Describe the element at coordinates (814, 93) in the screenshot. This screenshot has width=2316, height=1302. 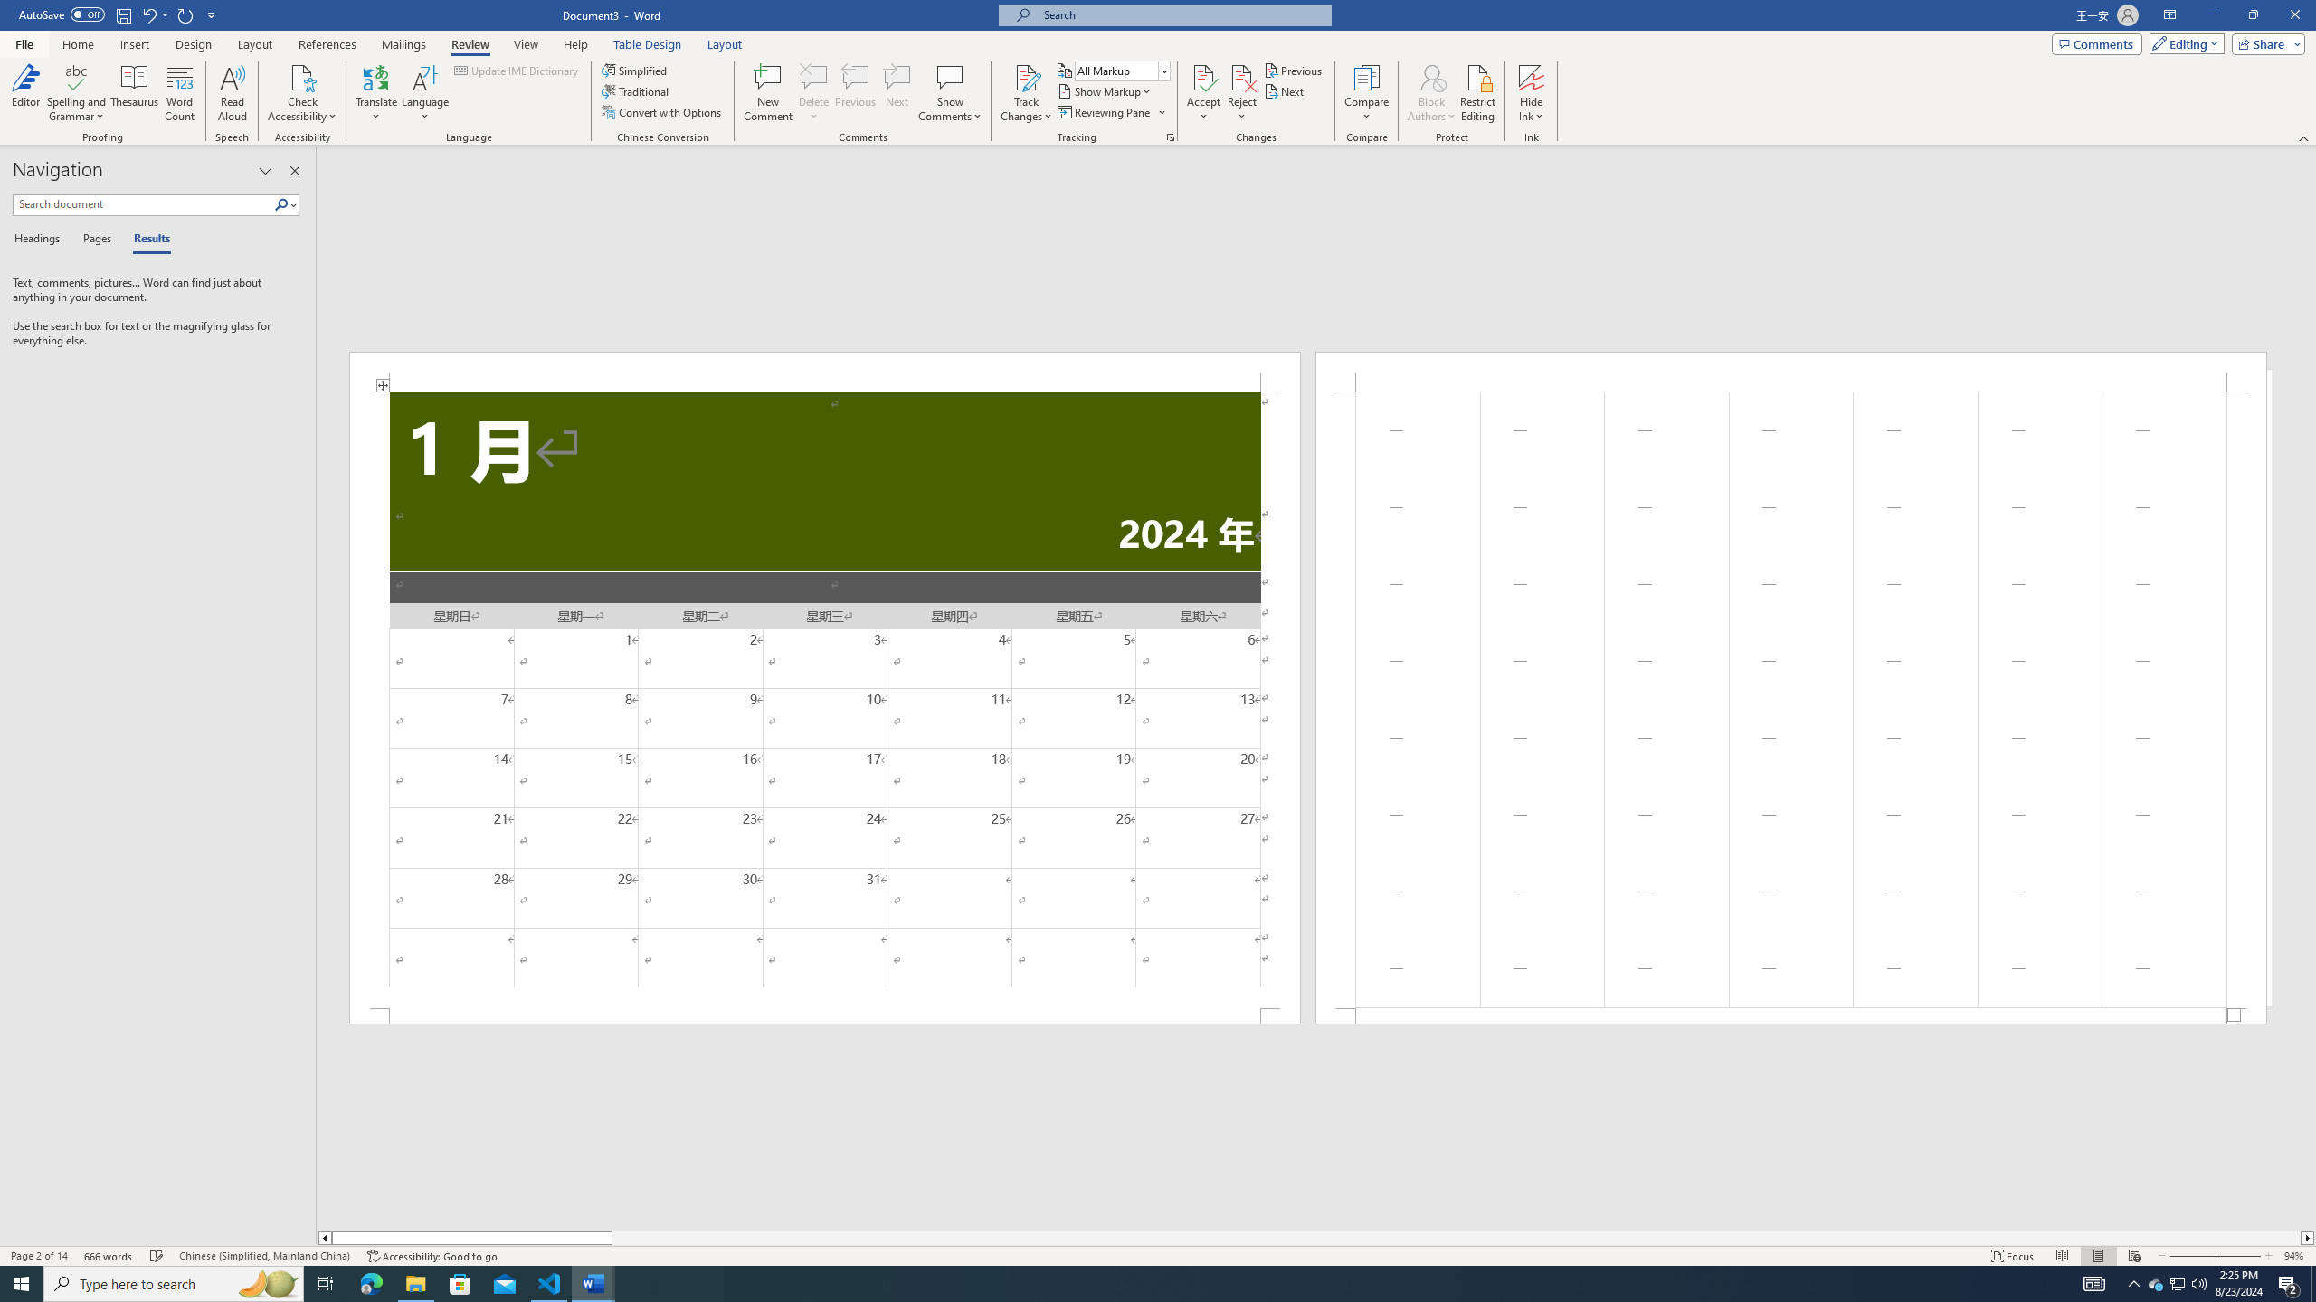
I see `Delete` at that location.